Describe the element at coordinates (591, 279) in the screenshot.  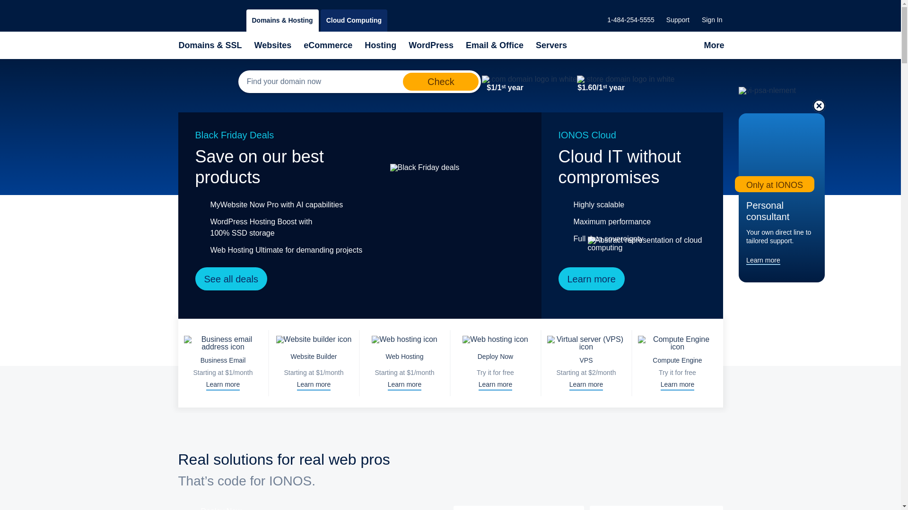
I see `Learn more` at that location.